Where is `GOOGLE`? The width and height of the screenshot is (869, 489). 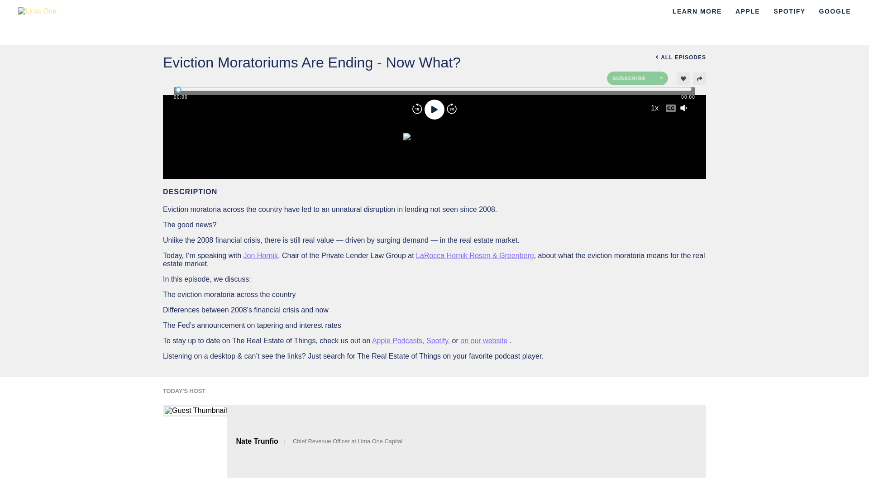
GOOGLE is located at coordinates (835, 11).